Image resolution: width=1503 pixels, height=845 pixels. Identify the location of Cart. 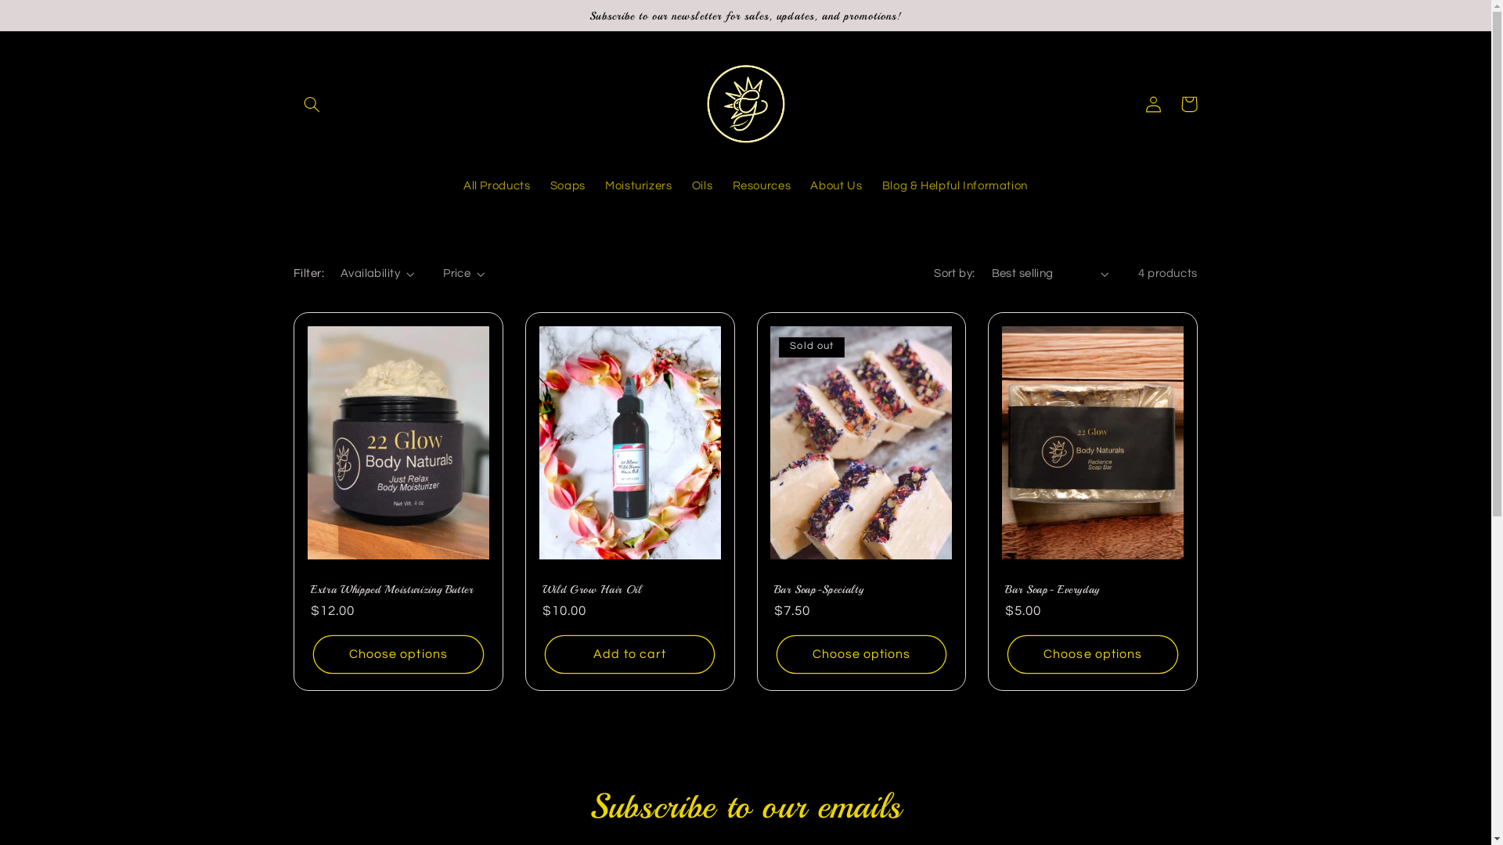
(1189, 103).